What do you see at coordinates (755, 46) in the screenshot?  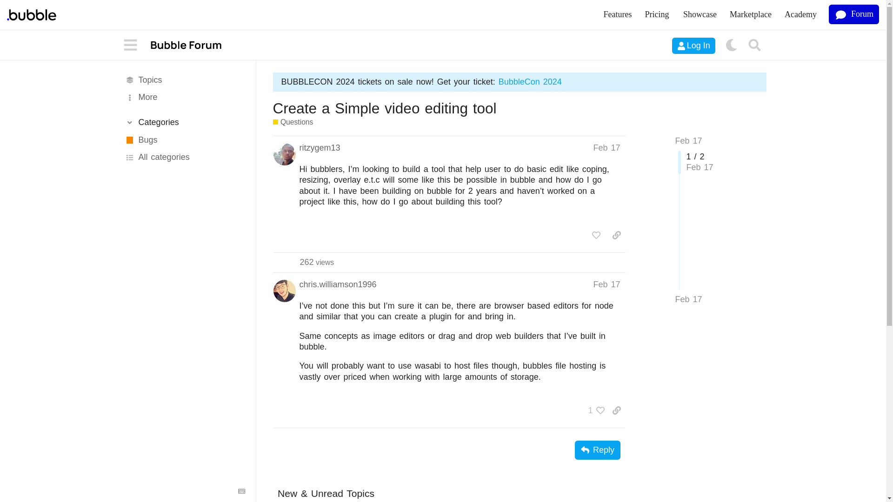 I see `Search` at bounding box center [755, 46].